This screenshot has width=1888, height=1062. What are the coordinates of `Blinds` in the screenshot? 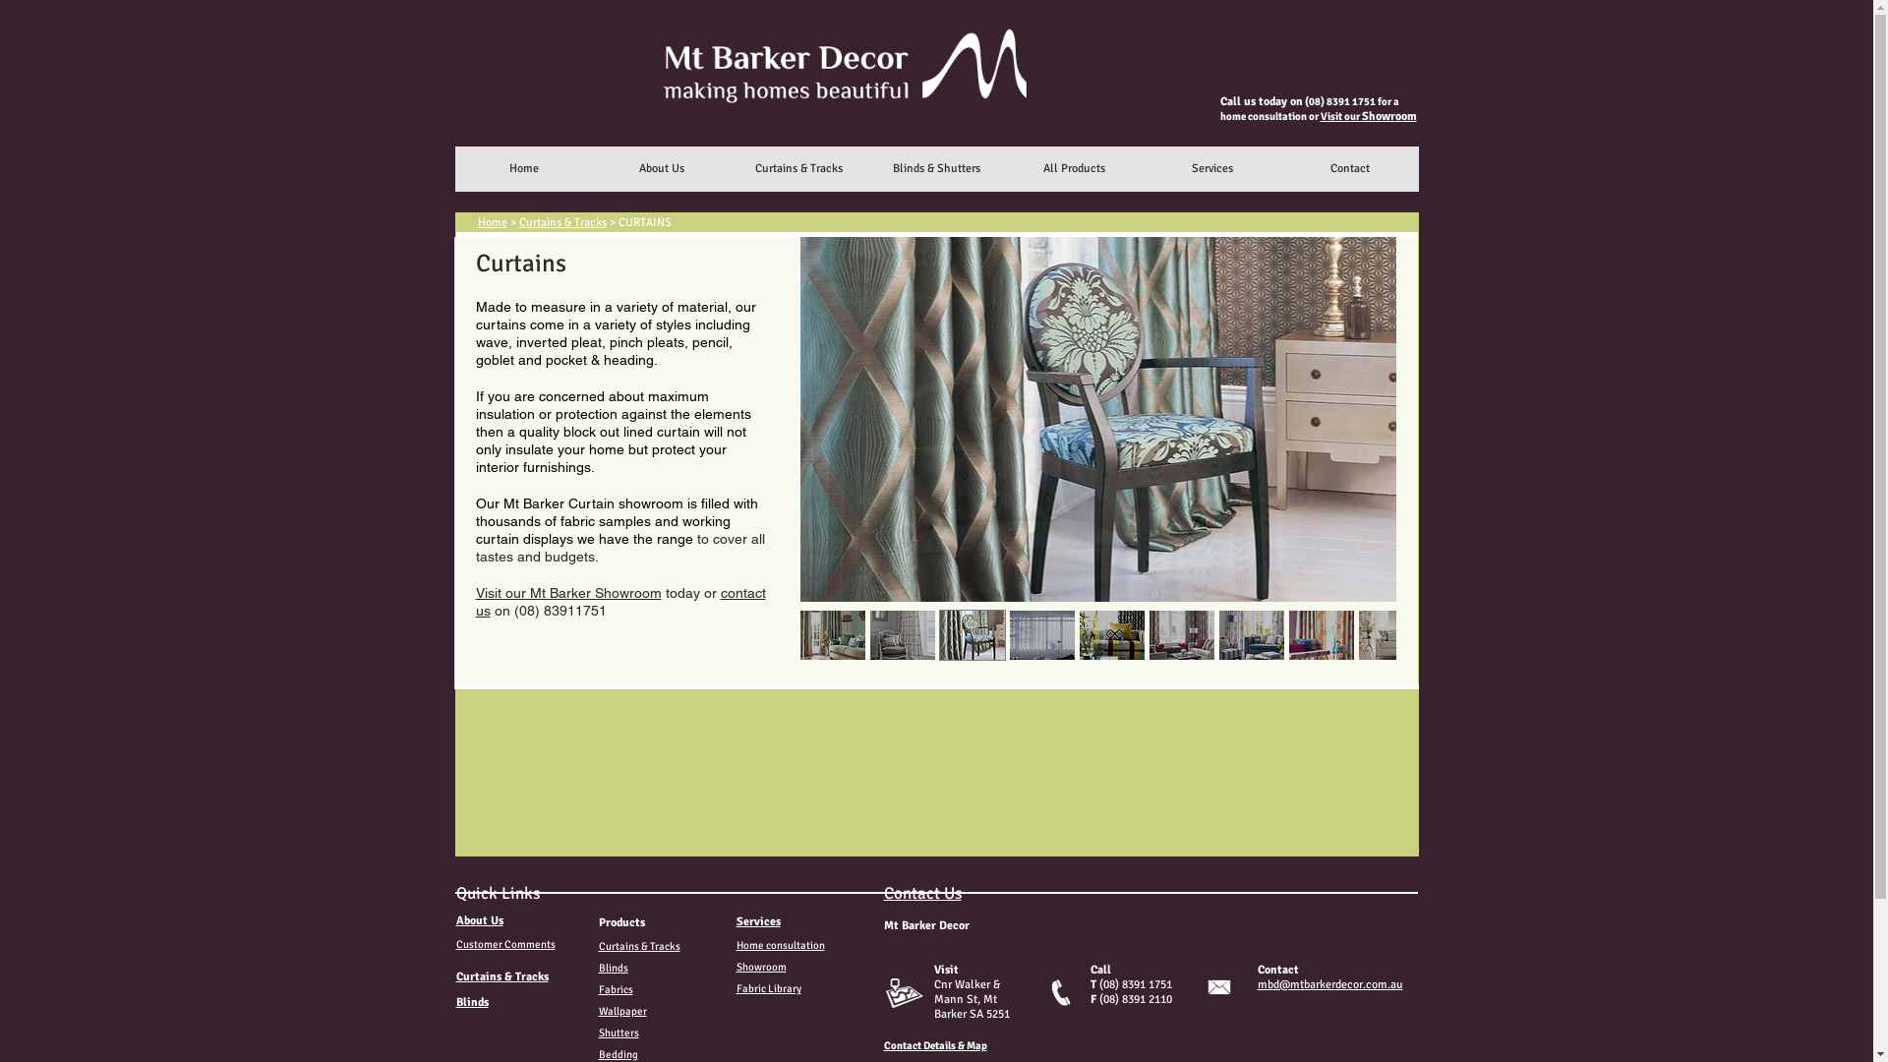 It's located at (613, 968).